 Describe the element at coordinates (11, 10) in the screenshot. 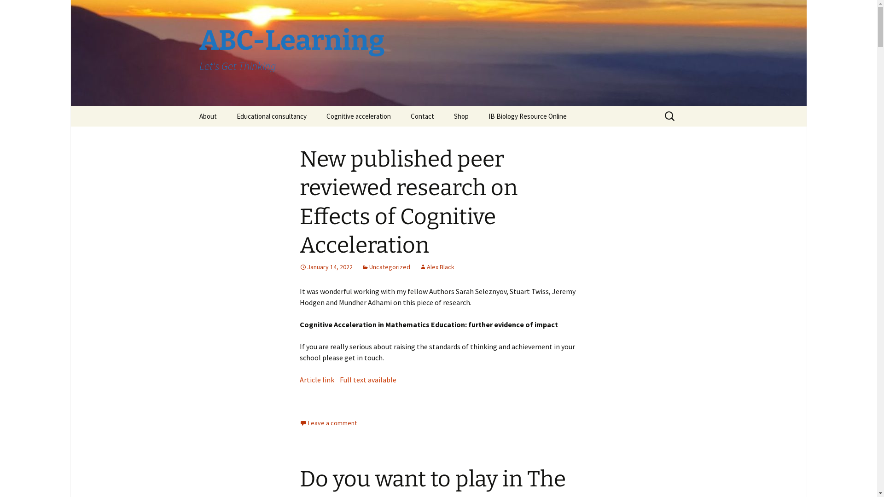

I see `Search` at that location.